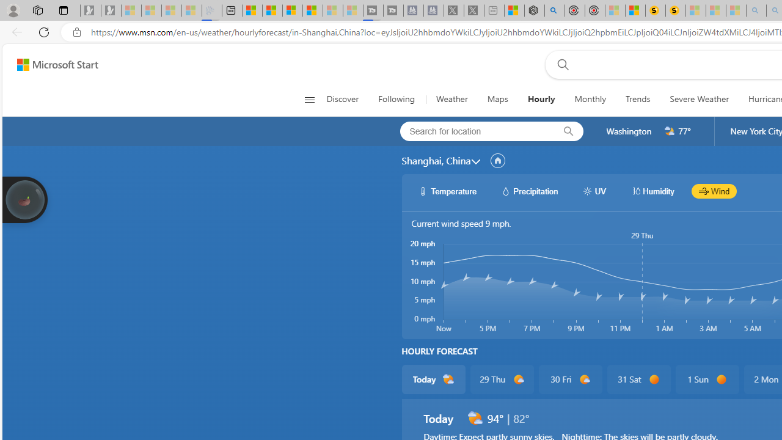 The width and height of the screenshot is (782, 440). Describe the element at coordinates (111, 11) in the screenshot. I see `Newsletter Sign Up - Sleeping` at that location.